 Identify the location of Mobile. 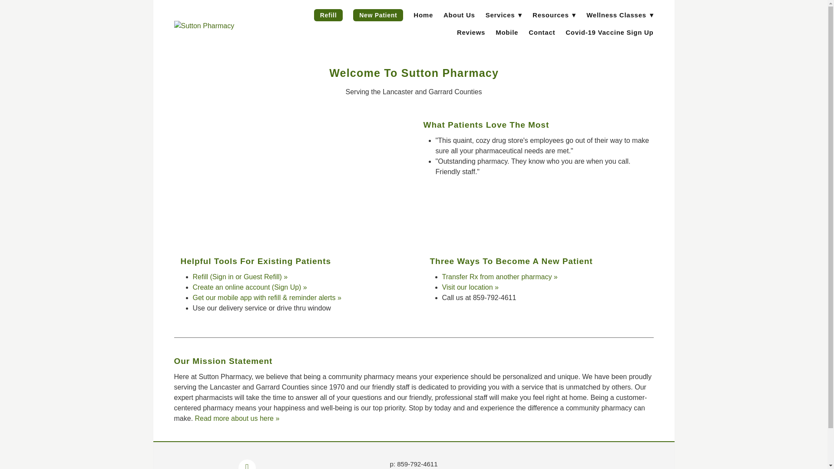
(506, 32).